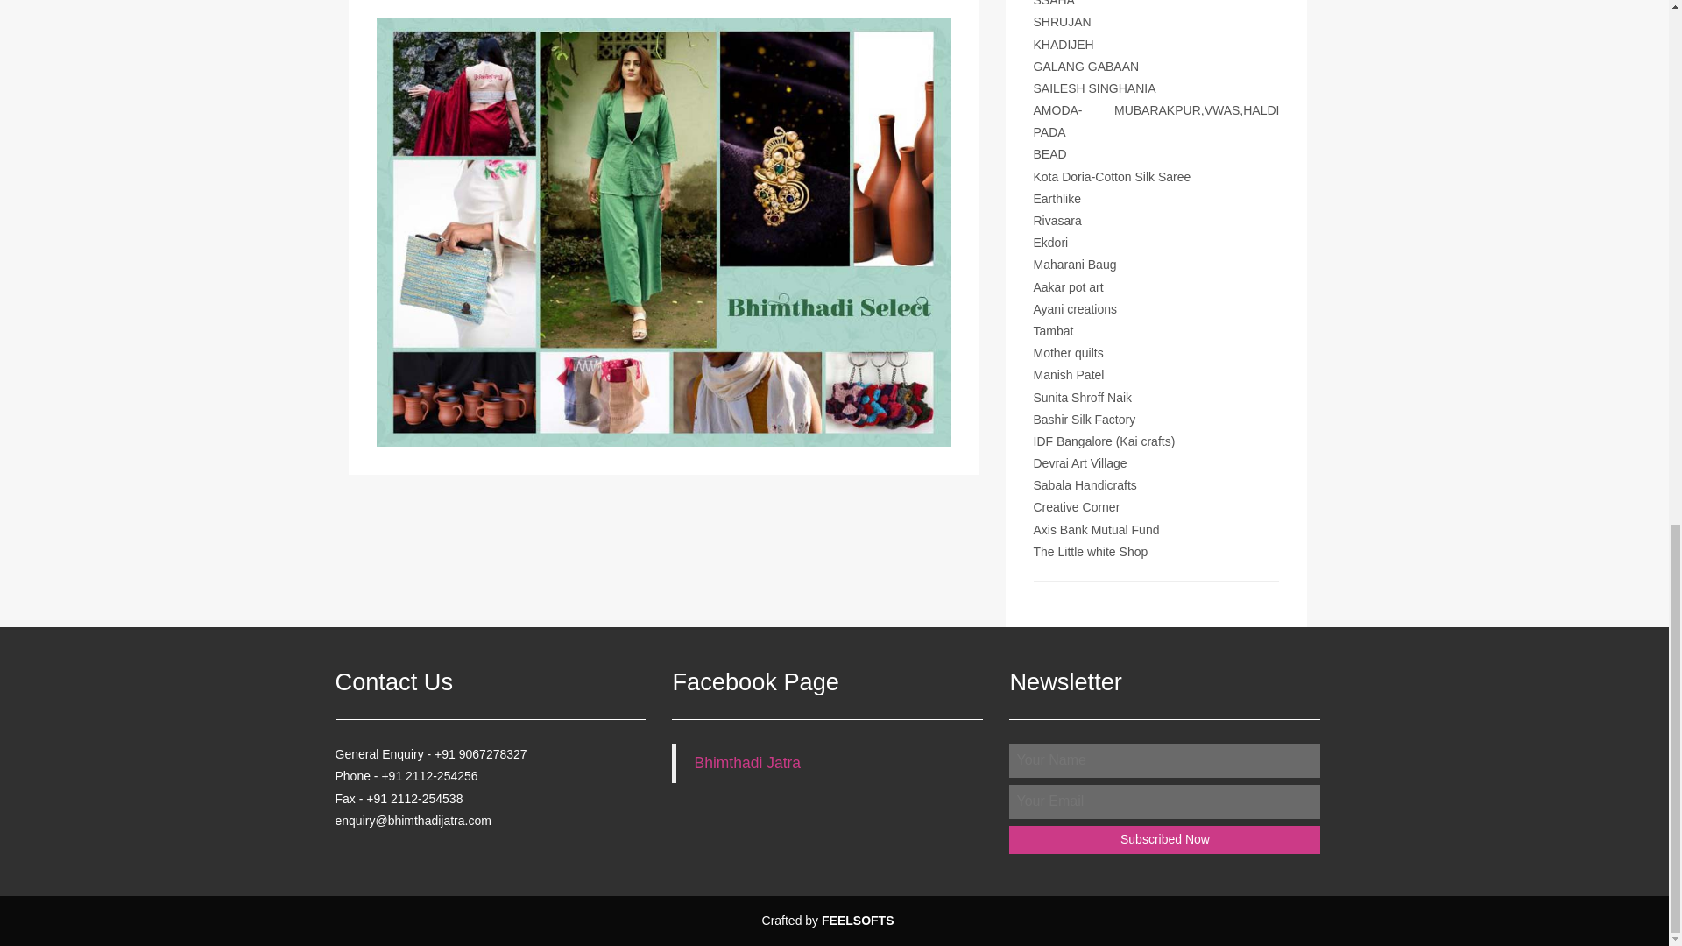 The image size is (1682, 946). Describe the element at coordinates (746, 762) in the screenshot. I see `Bhimthadi Jatra` at that location.